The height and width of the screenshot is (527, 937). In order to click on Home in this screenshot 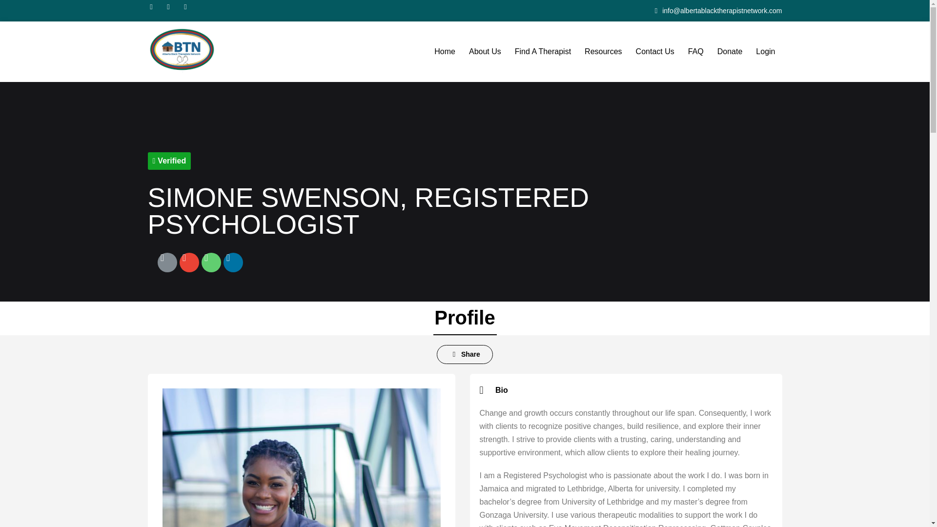, I will do `click(444, 52)`.